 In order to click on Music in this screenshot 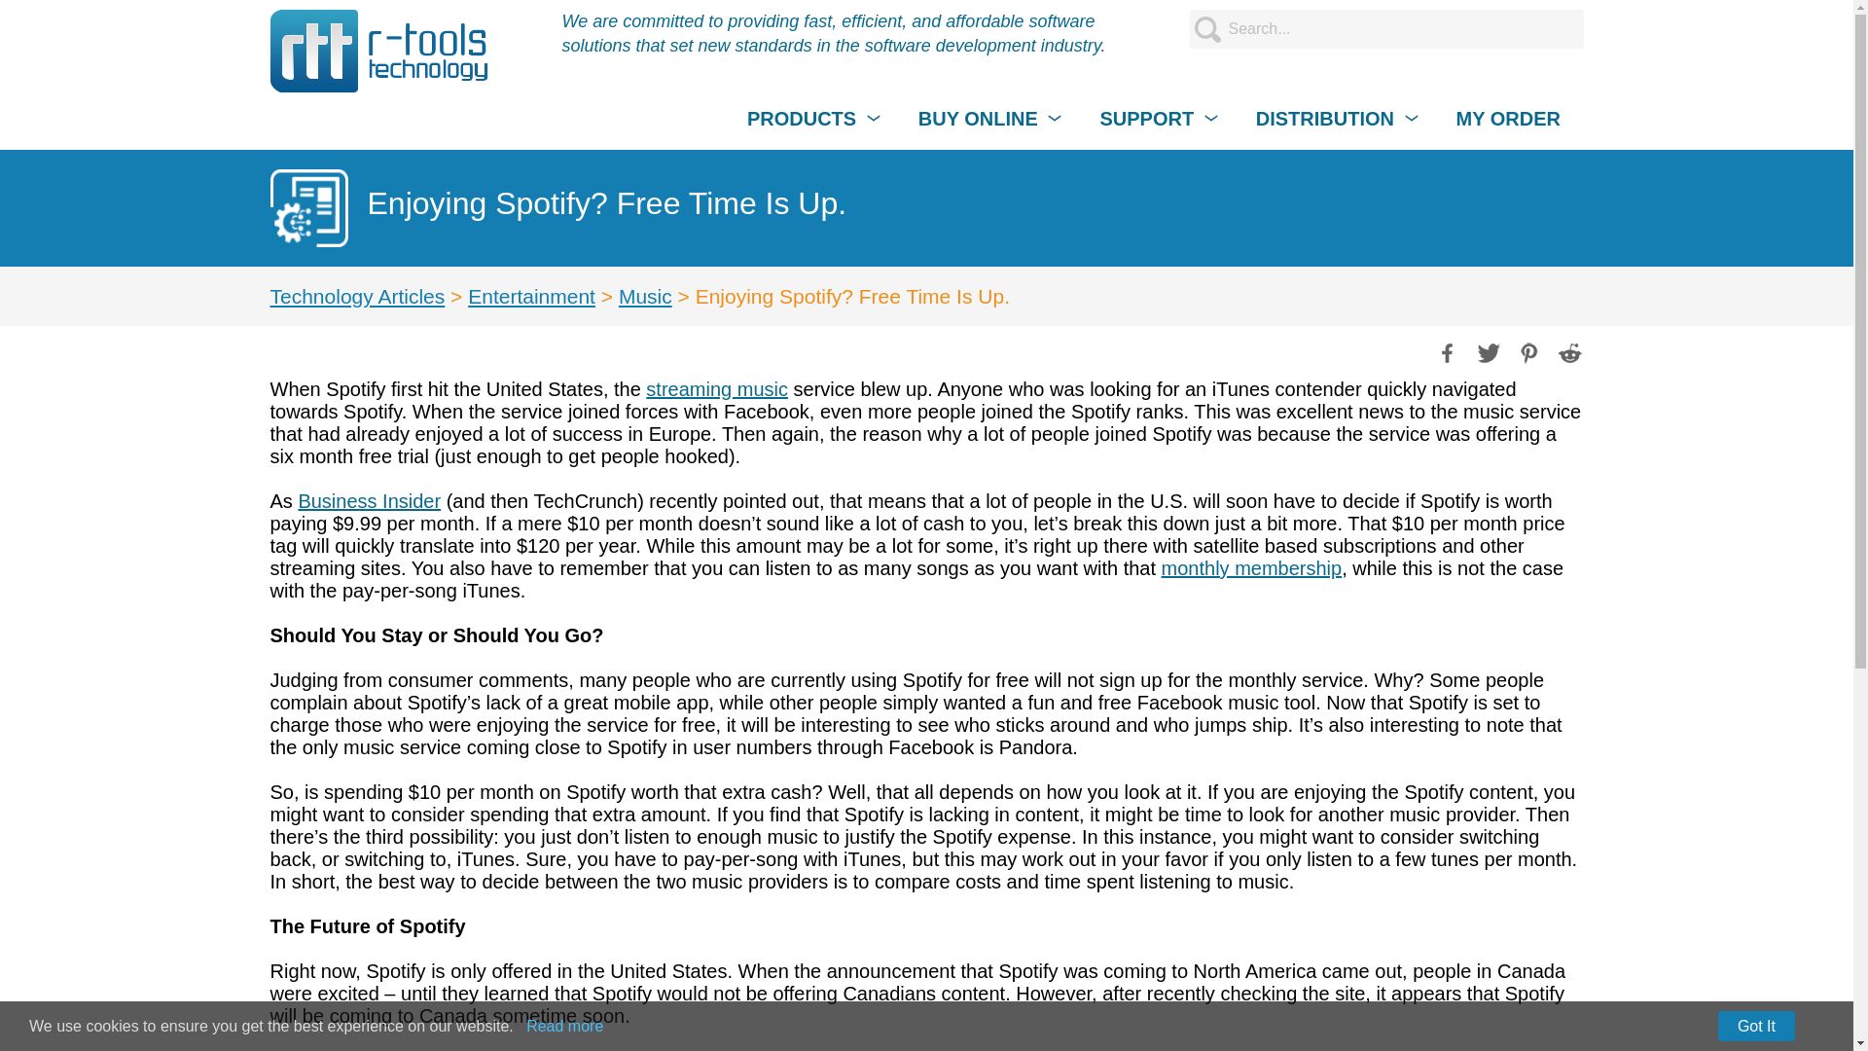, I will do `click(645, 296)`.